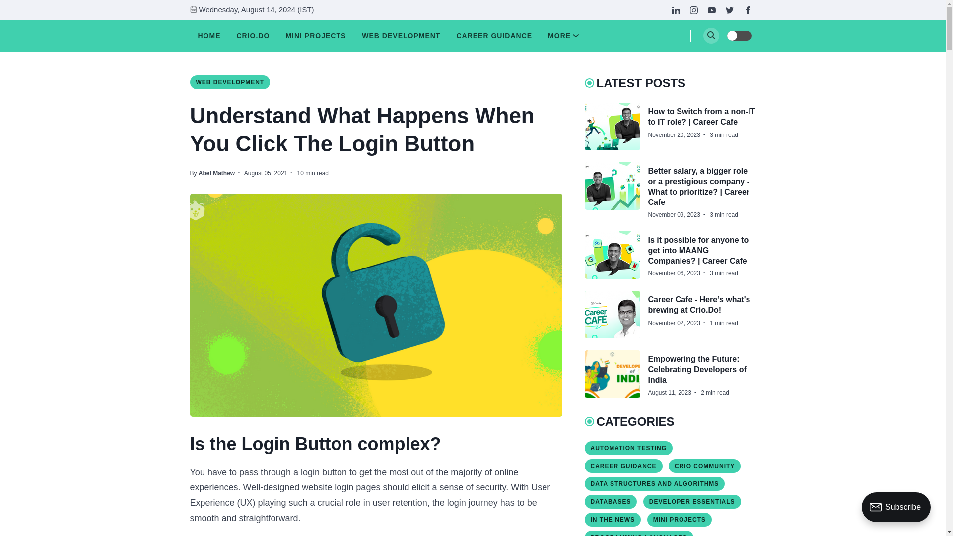 Image resolution: width=953 pixels, height=536 pixels. What do you see at coordinates (315, 36) in the screenshot?
I see `MINI PROJECTS` at bounding box center [315, 36].